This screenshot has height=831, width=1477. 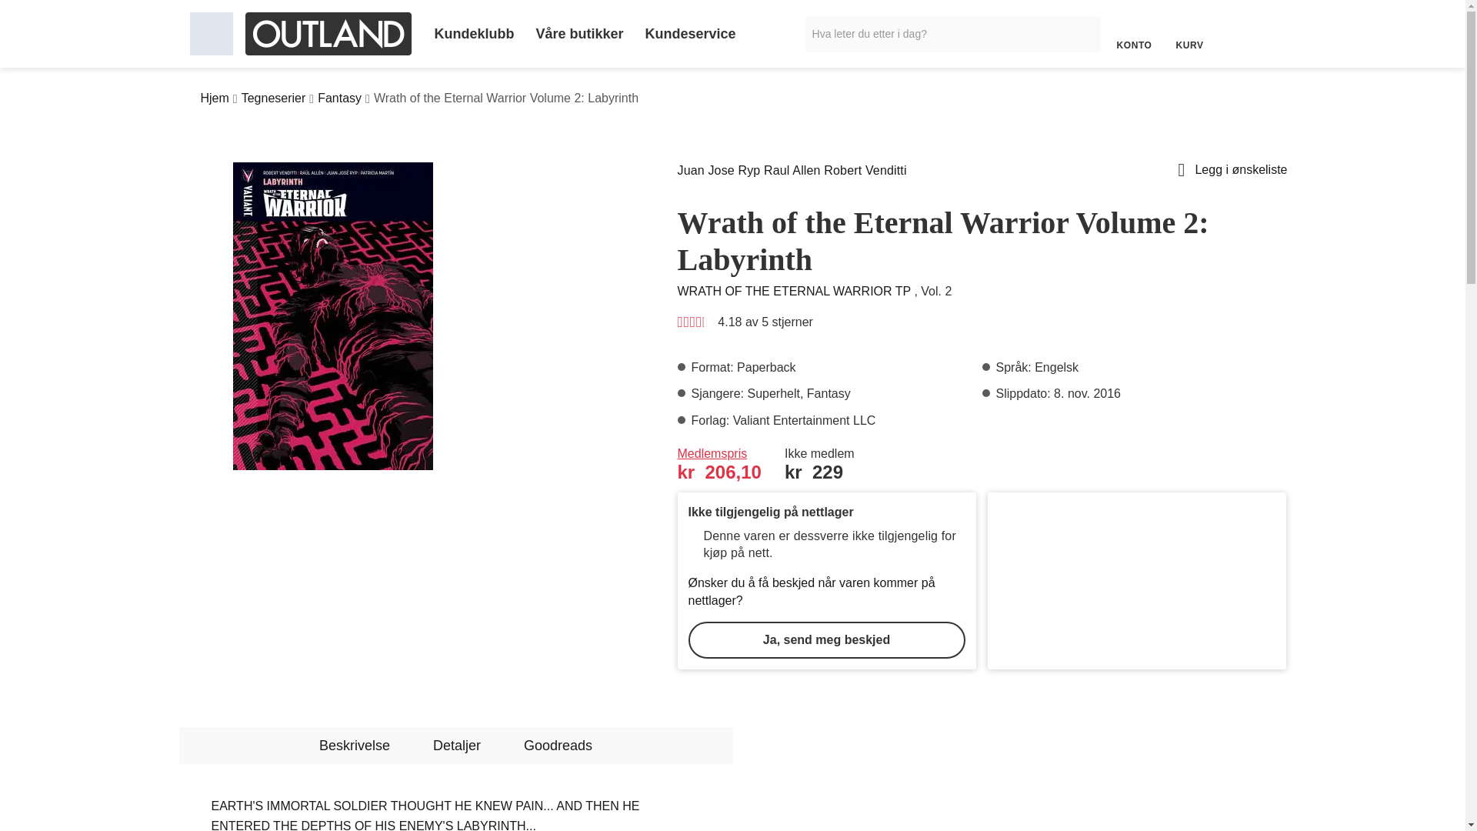 What do you see at coordinates (826, 640) in the screenshot?
I see `Ja, send meg beskjed` at bounding box center [826, 640].